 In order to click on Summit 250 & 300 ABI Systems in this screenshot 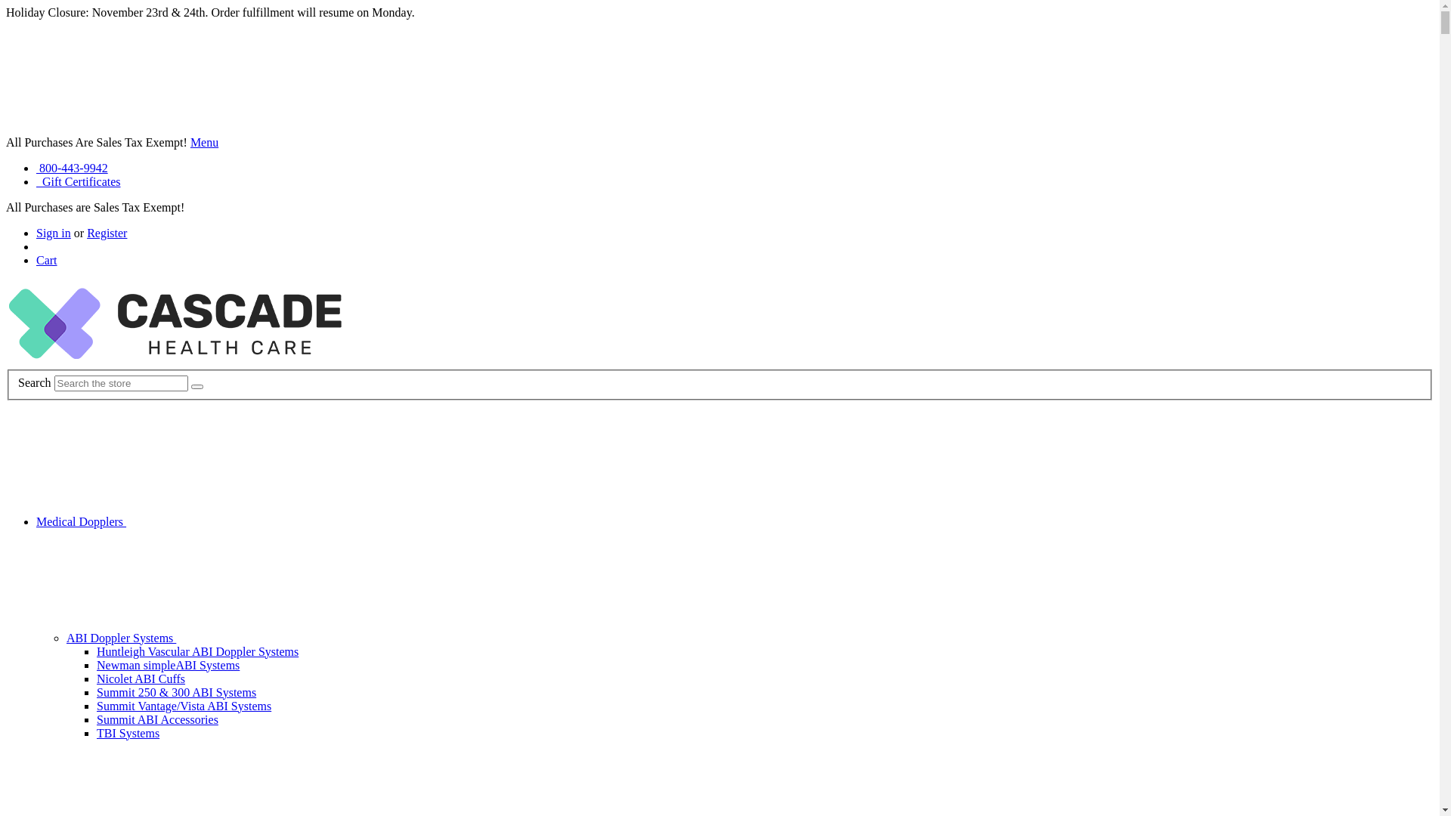, I will do `click(177, 692)`.